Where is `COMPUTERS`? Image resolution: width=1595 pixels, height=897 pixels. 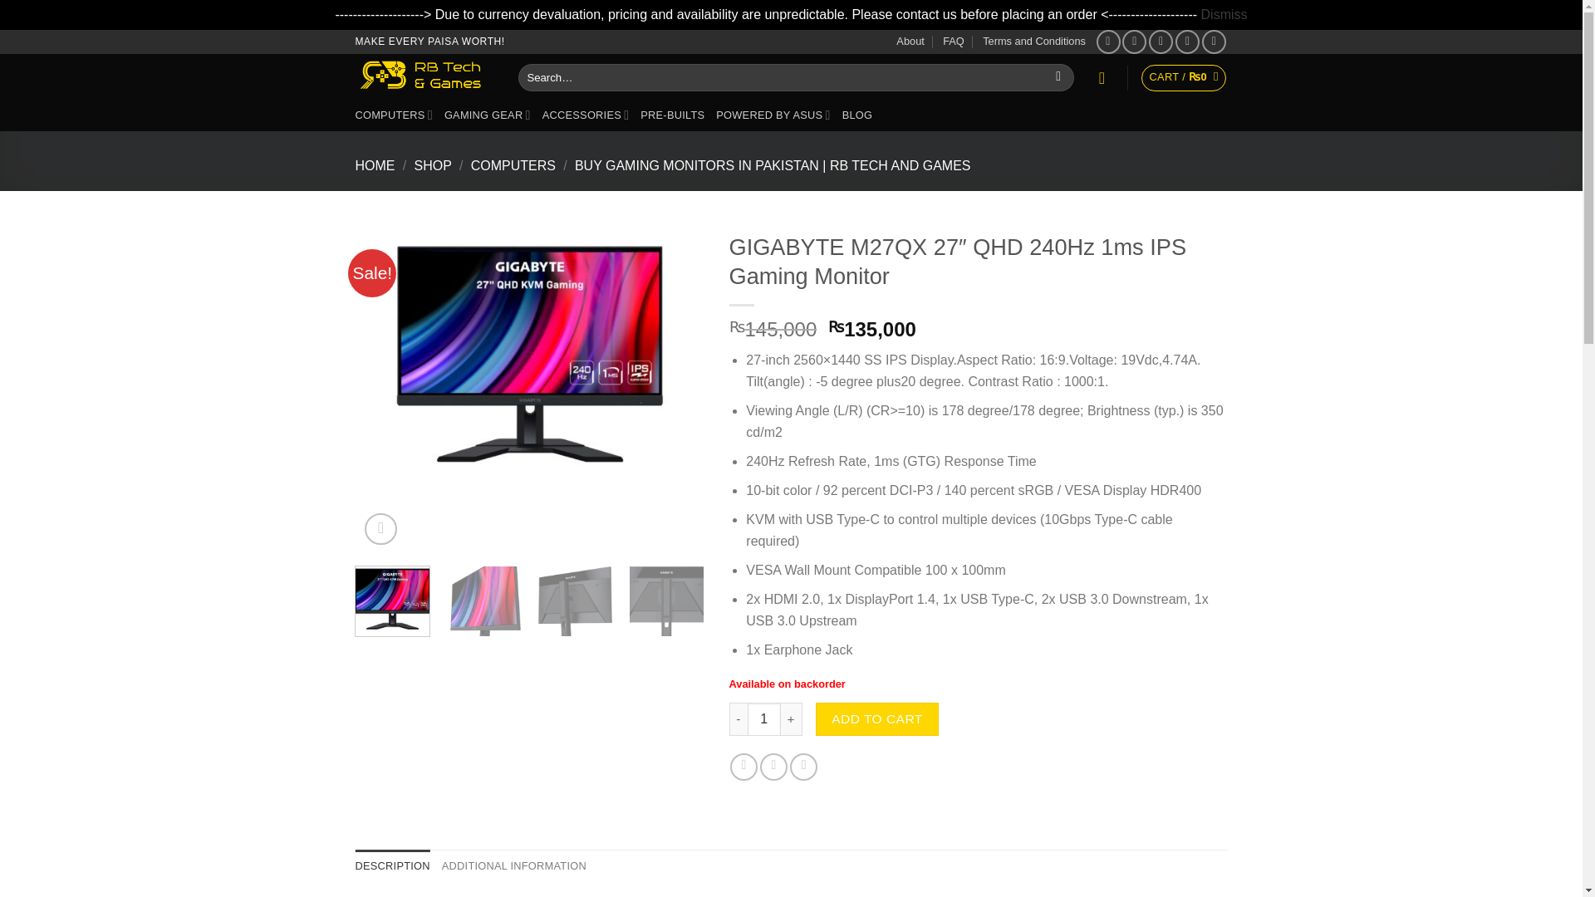
COMPUTERS is located at coordinates (394, 115).